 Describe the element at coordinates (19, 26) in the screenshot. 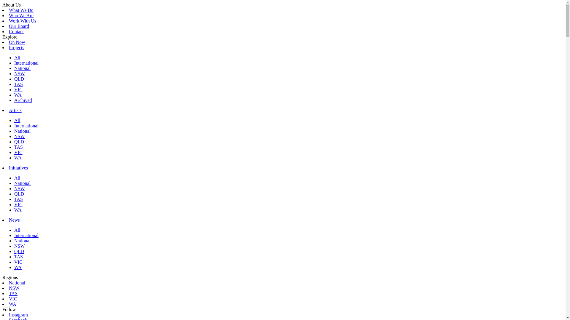

I see `Our Board` at that location.